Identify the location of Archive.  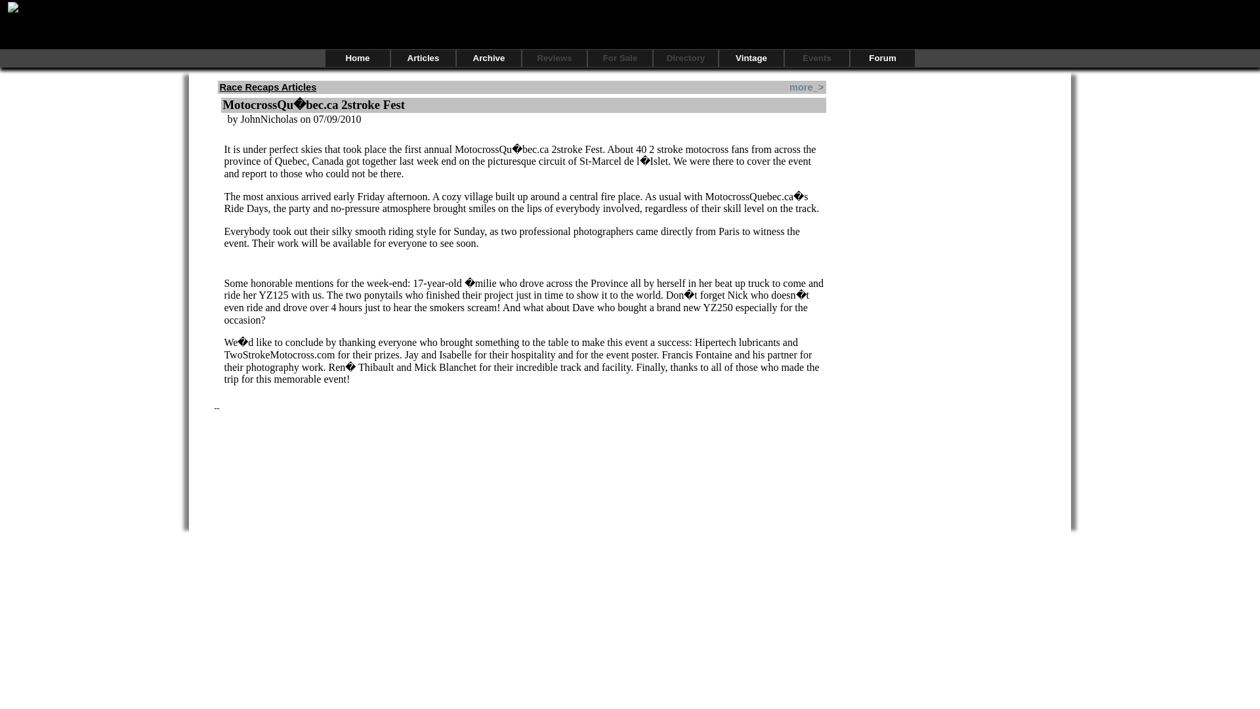
(488, 58).